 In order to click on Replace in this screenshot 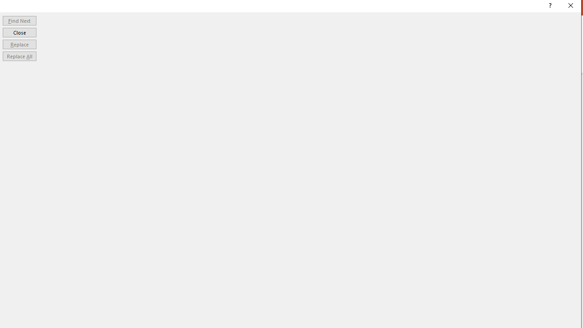, I will do `click(19, 44)`.